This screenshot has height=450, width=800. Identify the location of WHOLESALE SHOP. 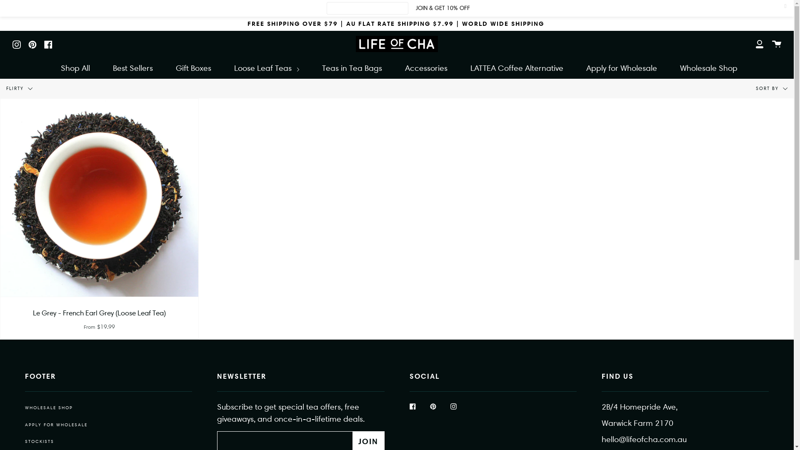
(49, 407).